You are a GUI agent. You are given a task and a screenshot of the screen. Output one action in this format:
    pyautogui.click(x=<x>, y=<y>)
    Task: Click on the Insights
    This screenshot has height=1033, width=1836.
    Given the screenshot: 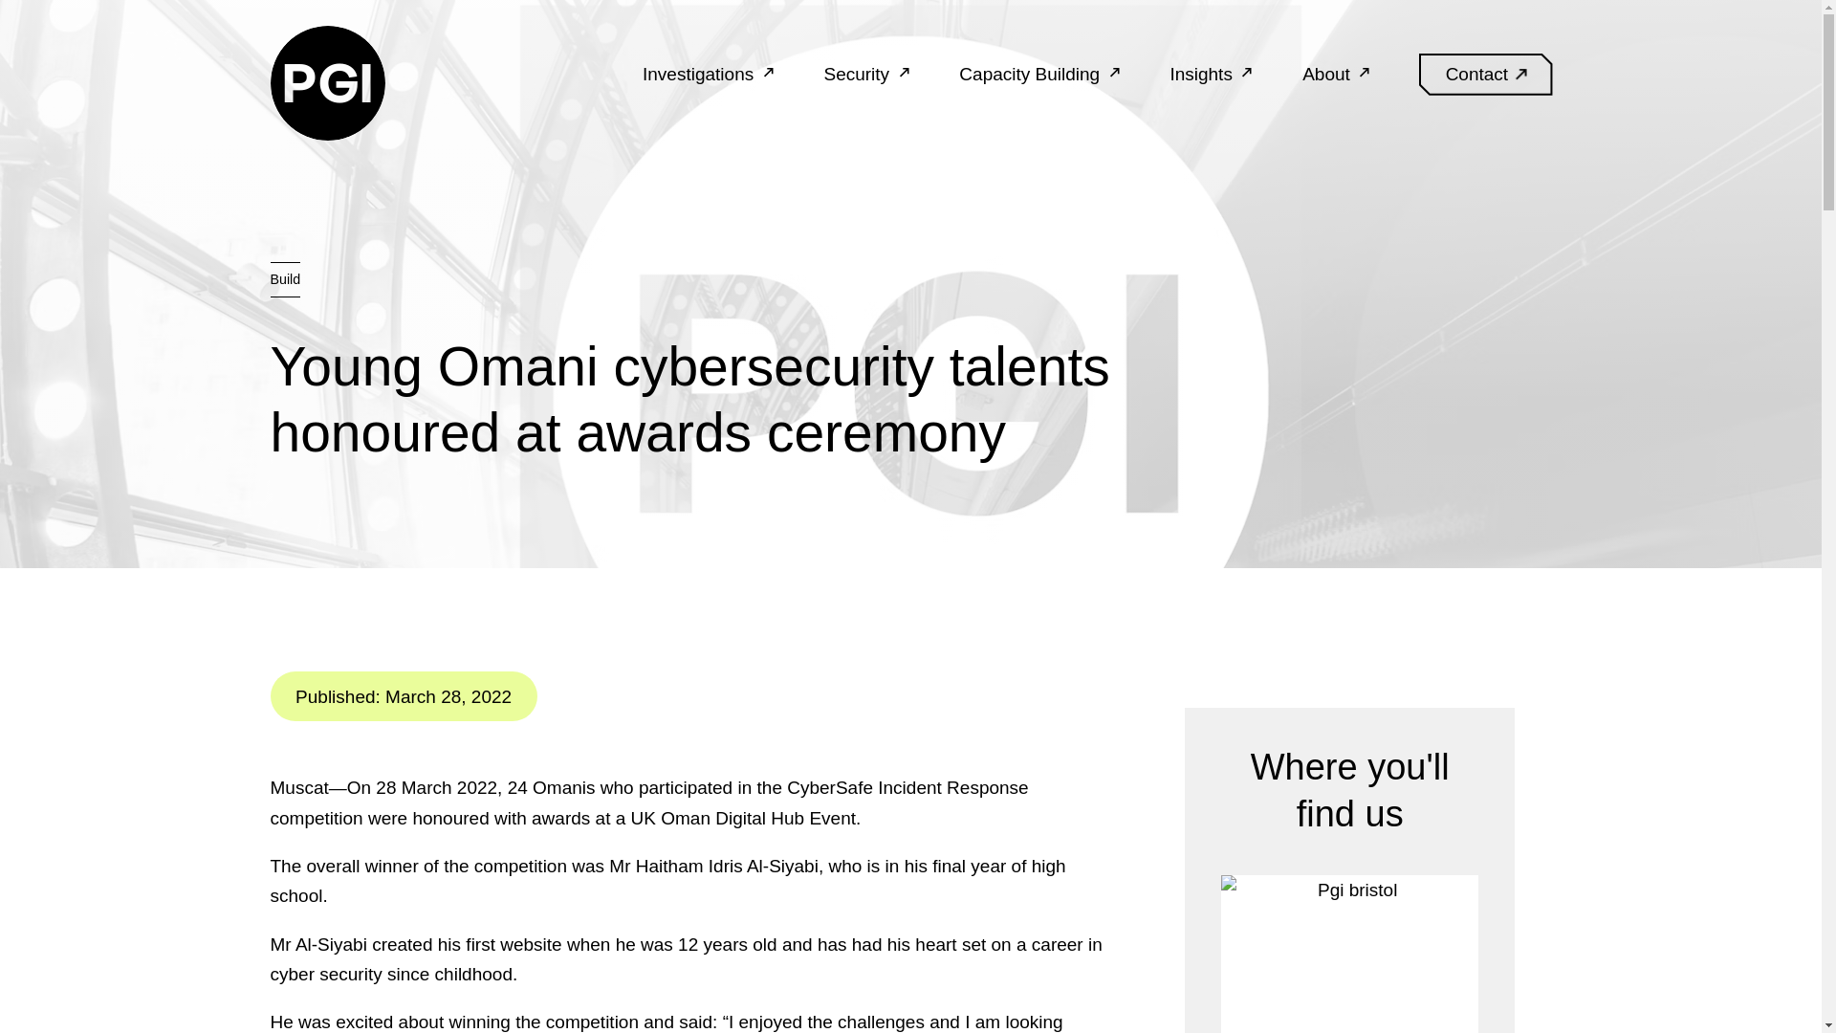 What is the action you would take?
    pyautogui.click(x=1038, y=75)
    